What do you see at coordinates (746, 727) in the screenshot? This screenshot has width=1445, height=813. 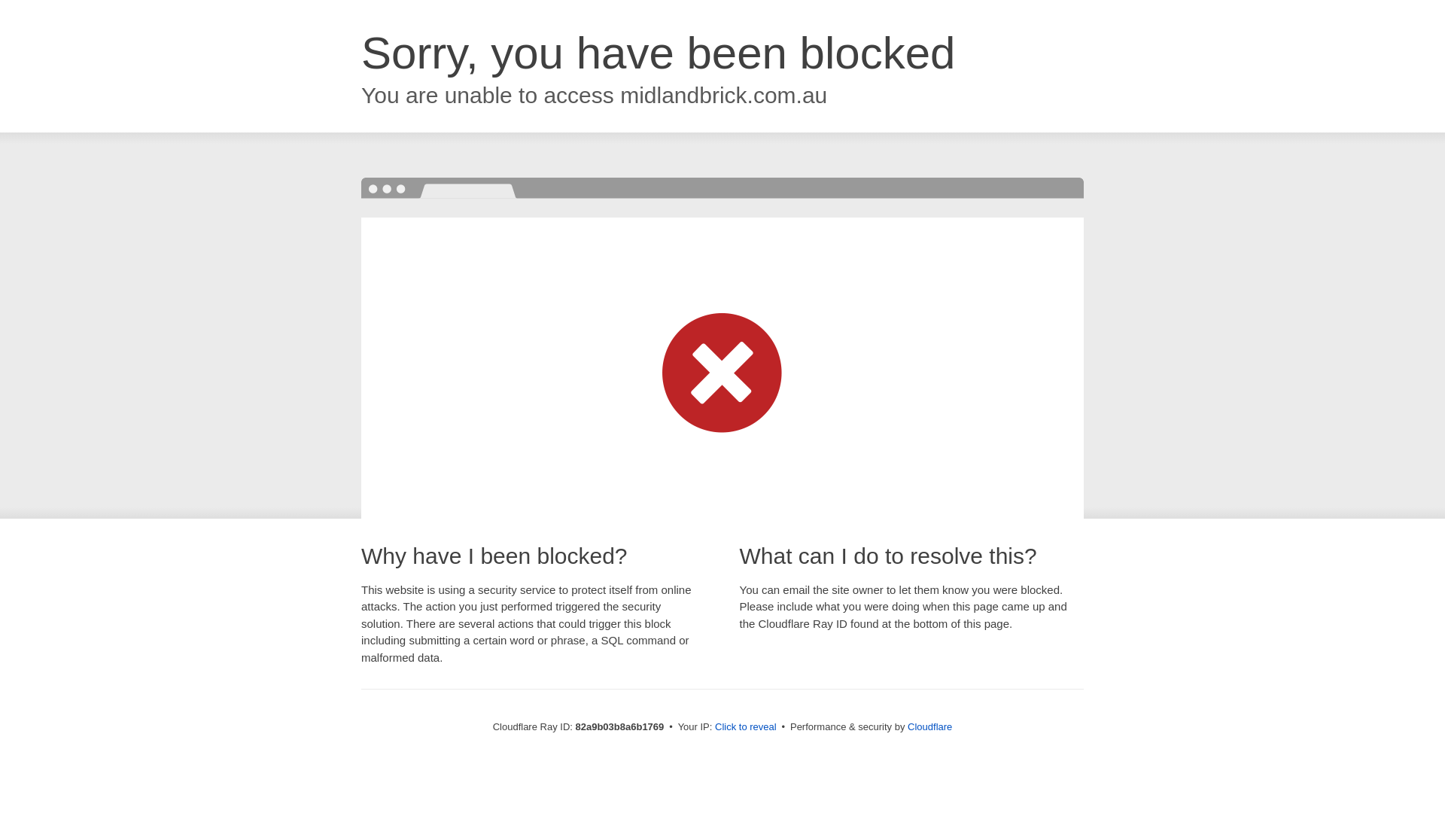 I see `Click to reveal` at bounding box center [746, 727].